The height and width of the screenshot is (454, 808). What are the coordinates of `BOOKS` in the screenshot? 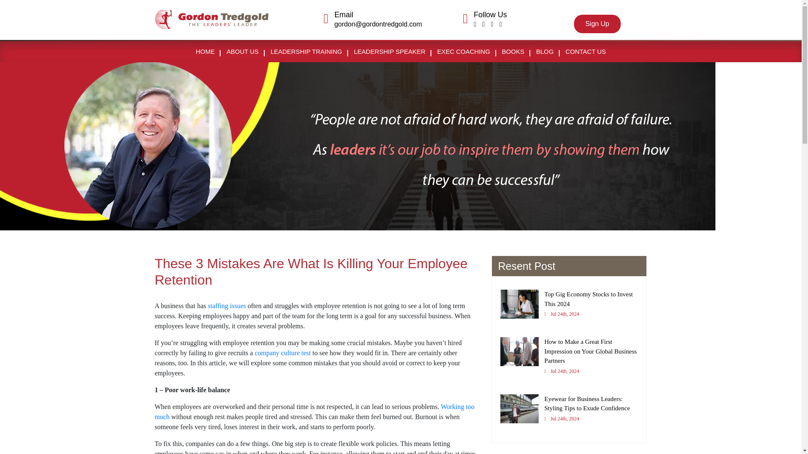 It's located at (513, 51).